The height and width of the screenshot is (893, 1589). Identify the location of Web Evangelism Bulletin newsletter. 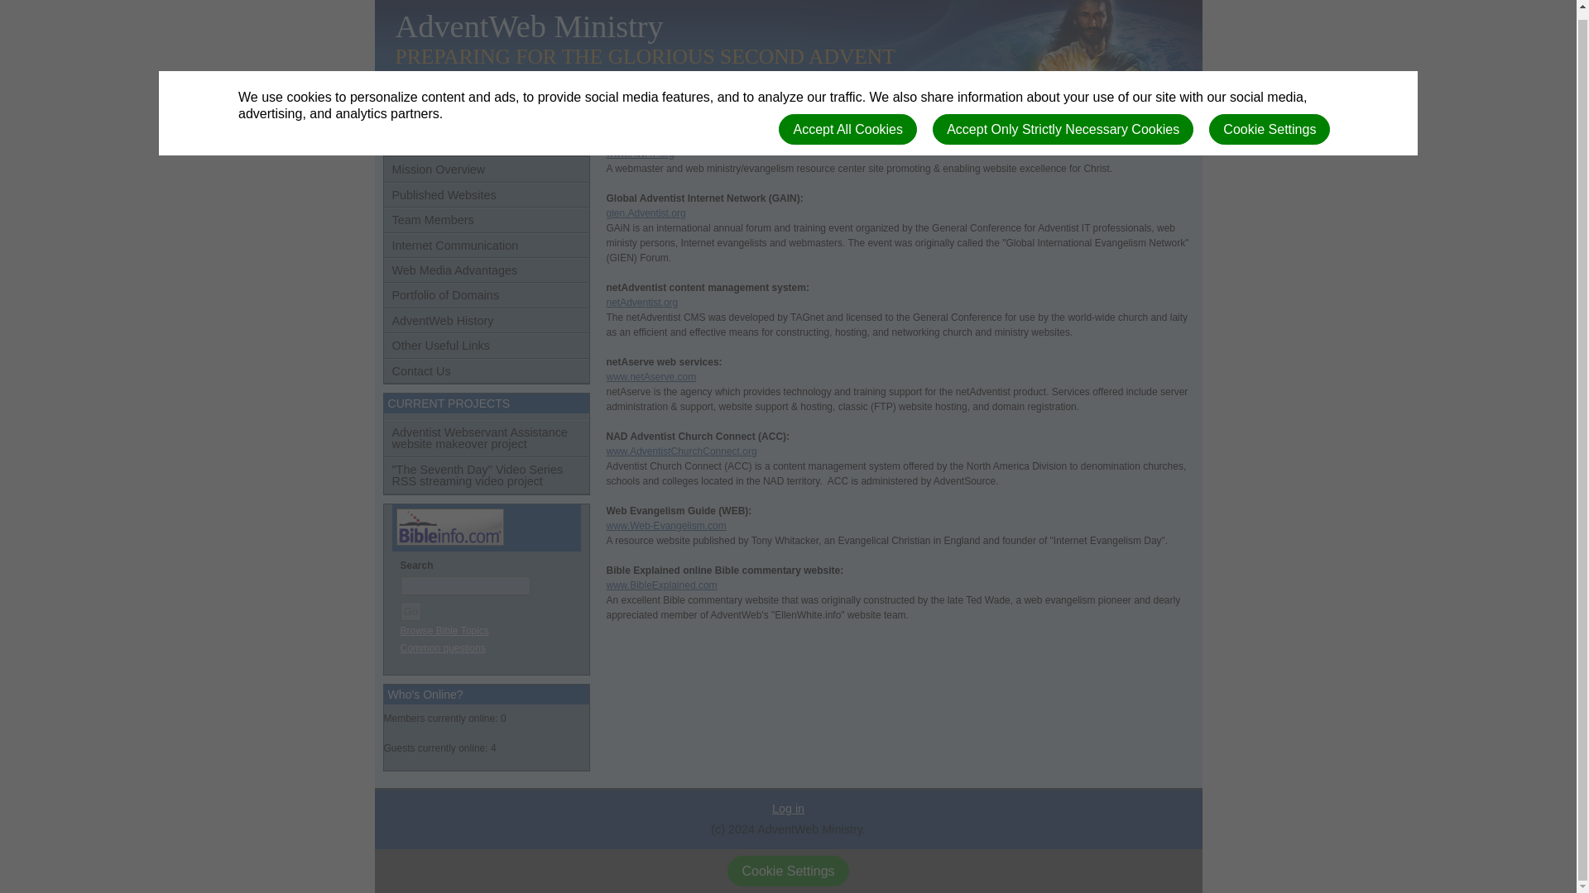
(665, 525).